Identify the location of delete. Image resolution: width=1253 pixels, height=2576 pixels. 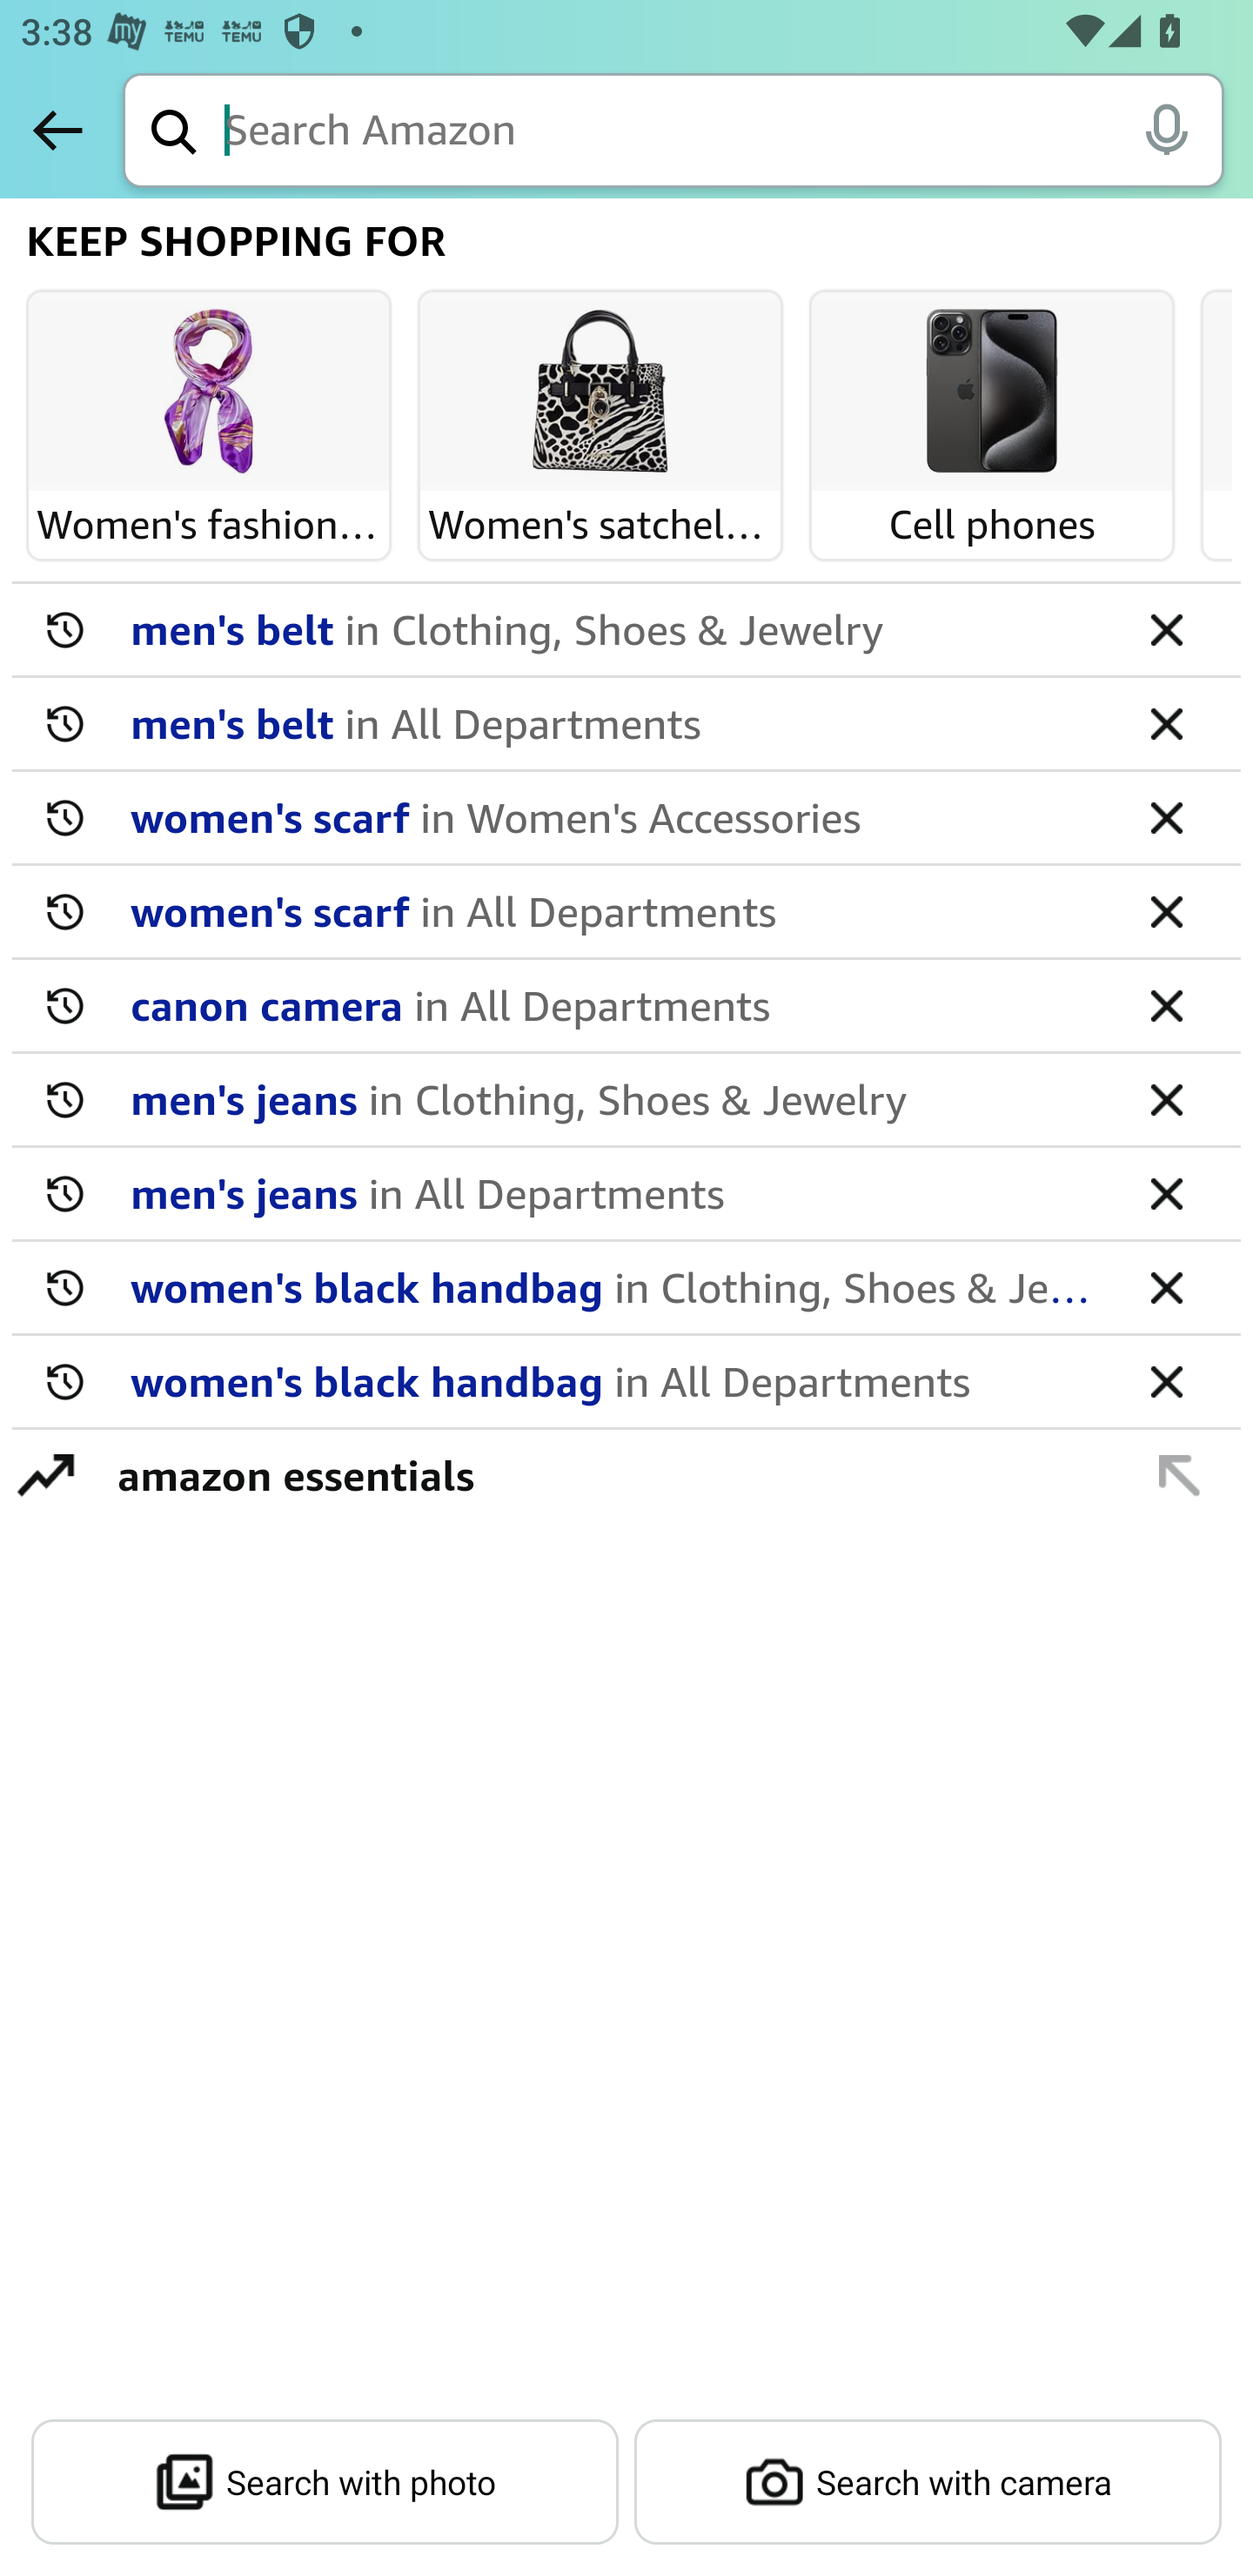
(1166, 628).